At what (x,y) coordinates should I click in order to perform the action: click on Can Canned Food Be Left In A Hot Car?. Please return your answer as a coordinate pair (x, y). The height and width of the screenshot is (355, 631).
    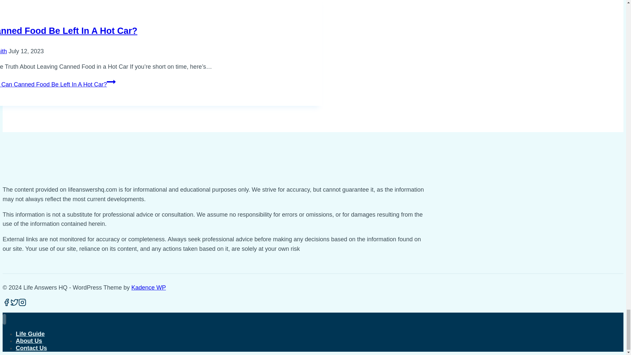
    Looking at the image, I should click on (69, 31).